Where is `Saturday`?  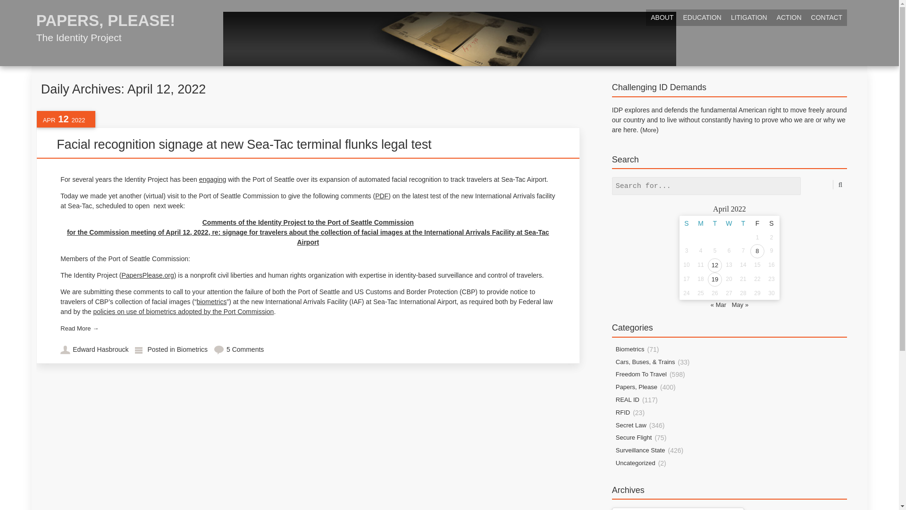
Saturday is located at coordinates (771, 223).